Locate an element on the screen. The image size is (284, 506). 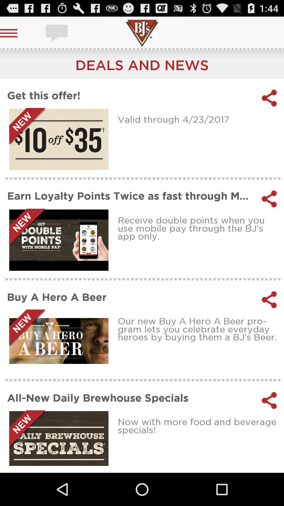
turn on item above deals and news app is located at coordinates (57, 33).